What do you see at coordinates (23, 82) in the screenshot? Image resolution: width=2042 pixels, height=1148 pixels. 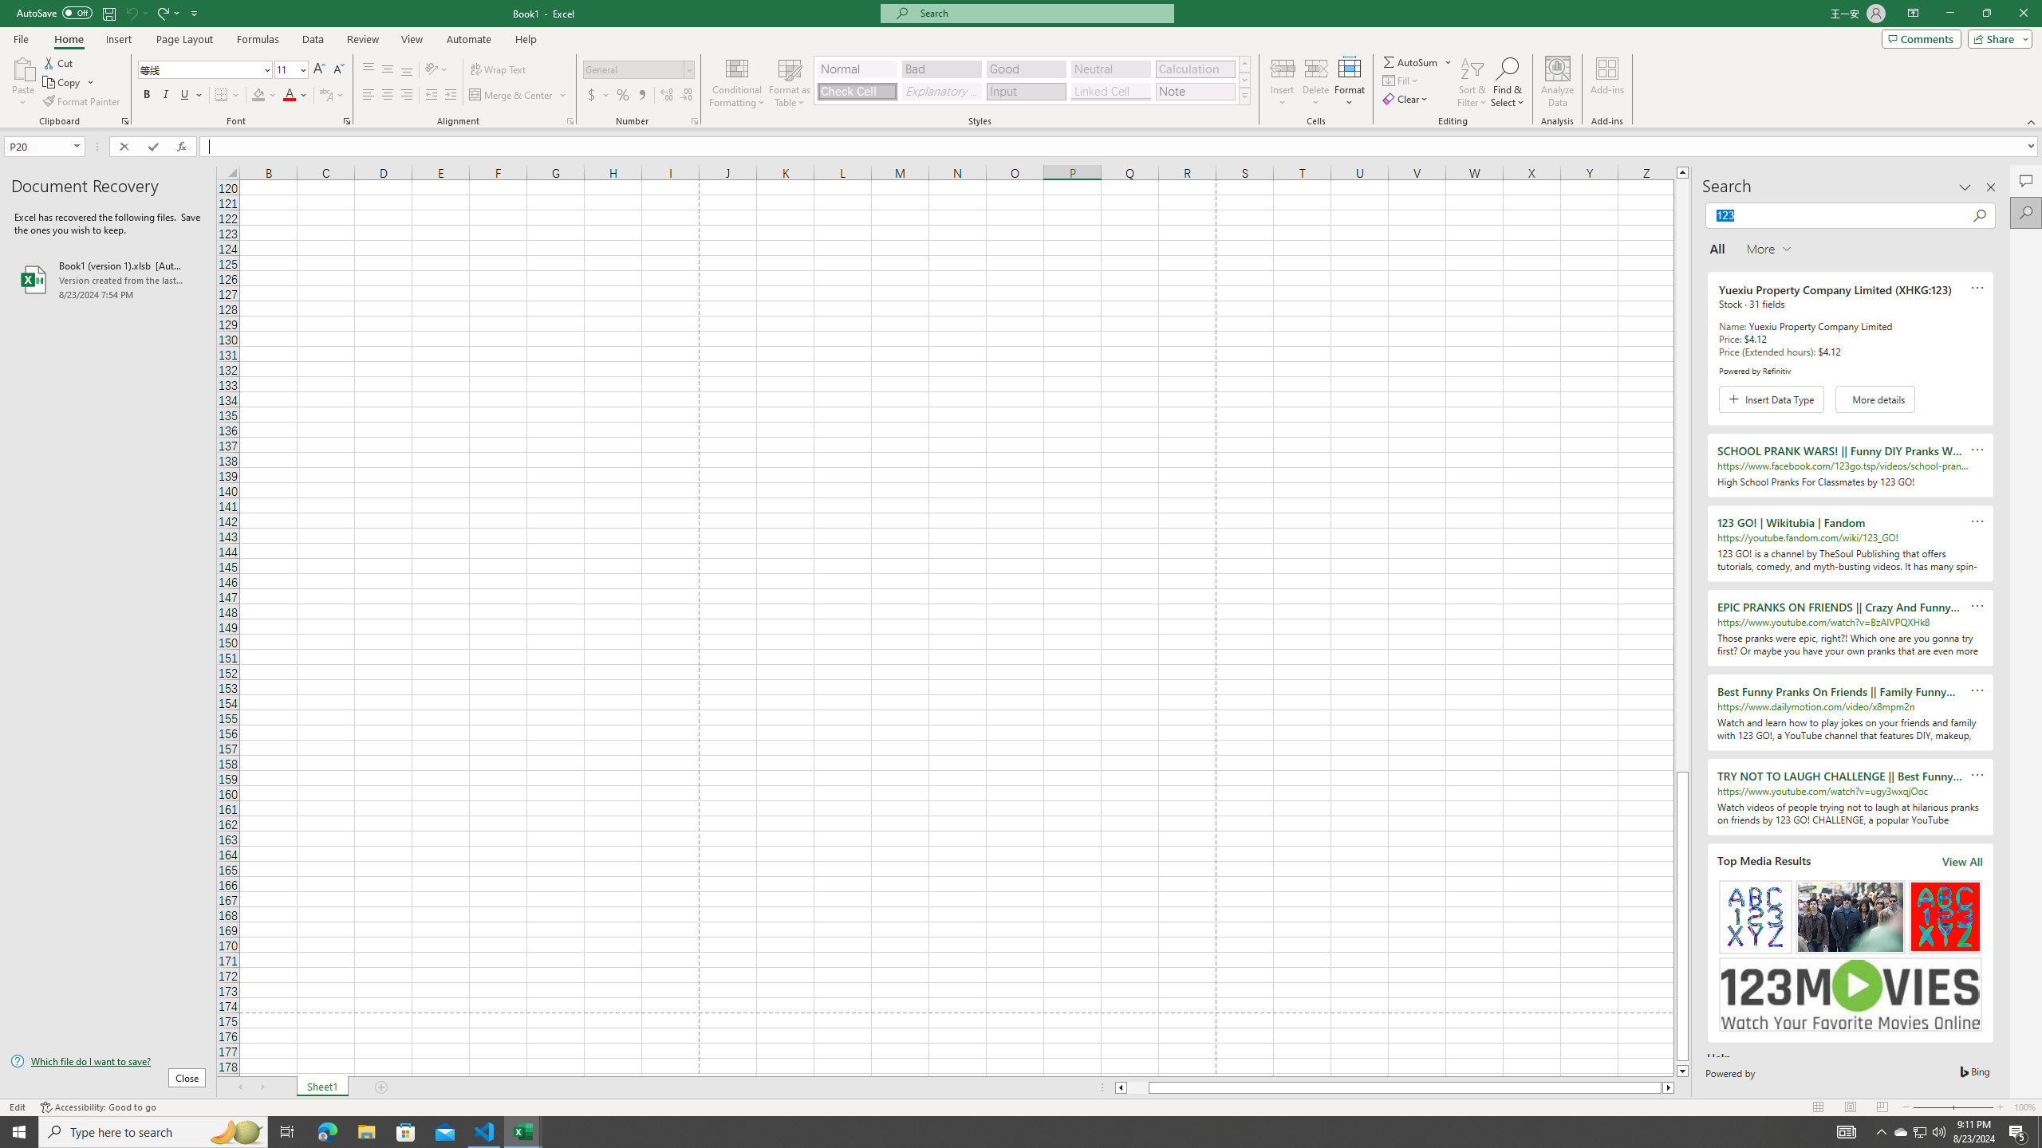 I see `Paste` at bounding box center [23, 82].